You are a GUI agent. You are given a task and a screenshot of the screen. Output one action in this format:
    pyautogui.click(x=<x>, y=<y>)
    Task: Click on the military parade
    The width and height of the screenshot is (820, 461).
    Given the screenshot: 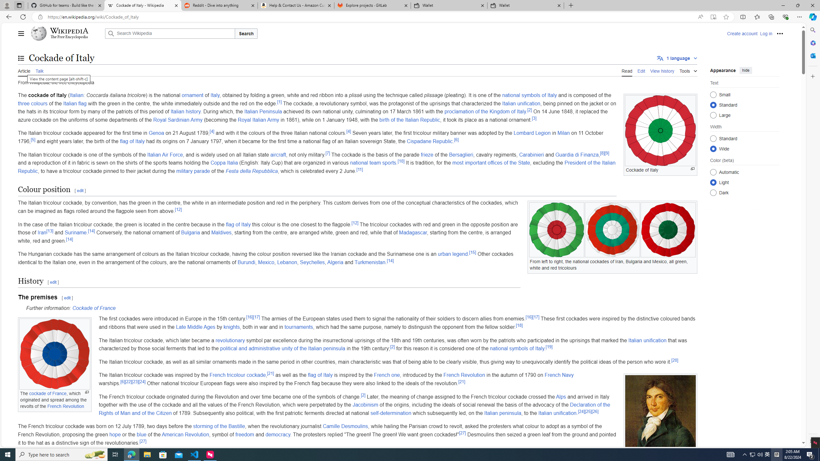 What is the action you would take?
    pyautogui.click(x=193, y=171)
    